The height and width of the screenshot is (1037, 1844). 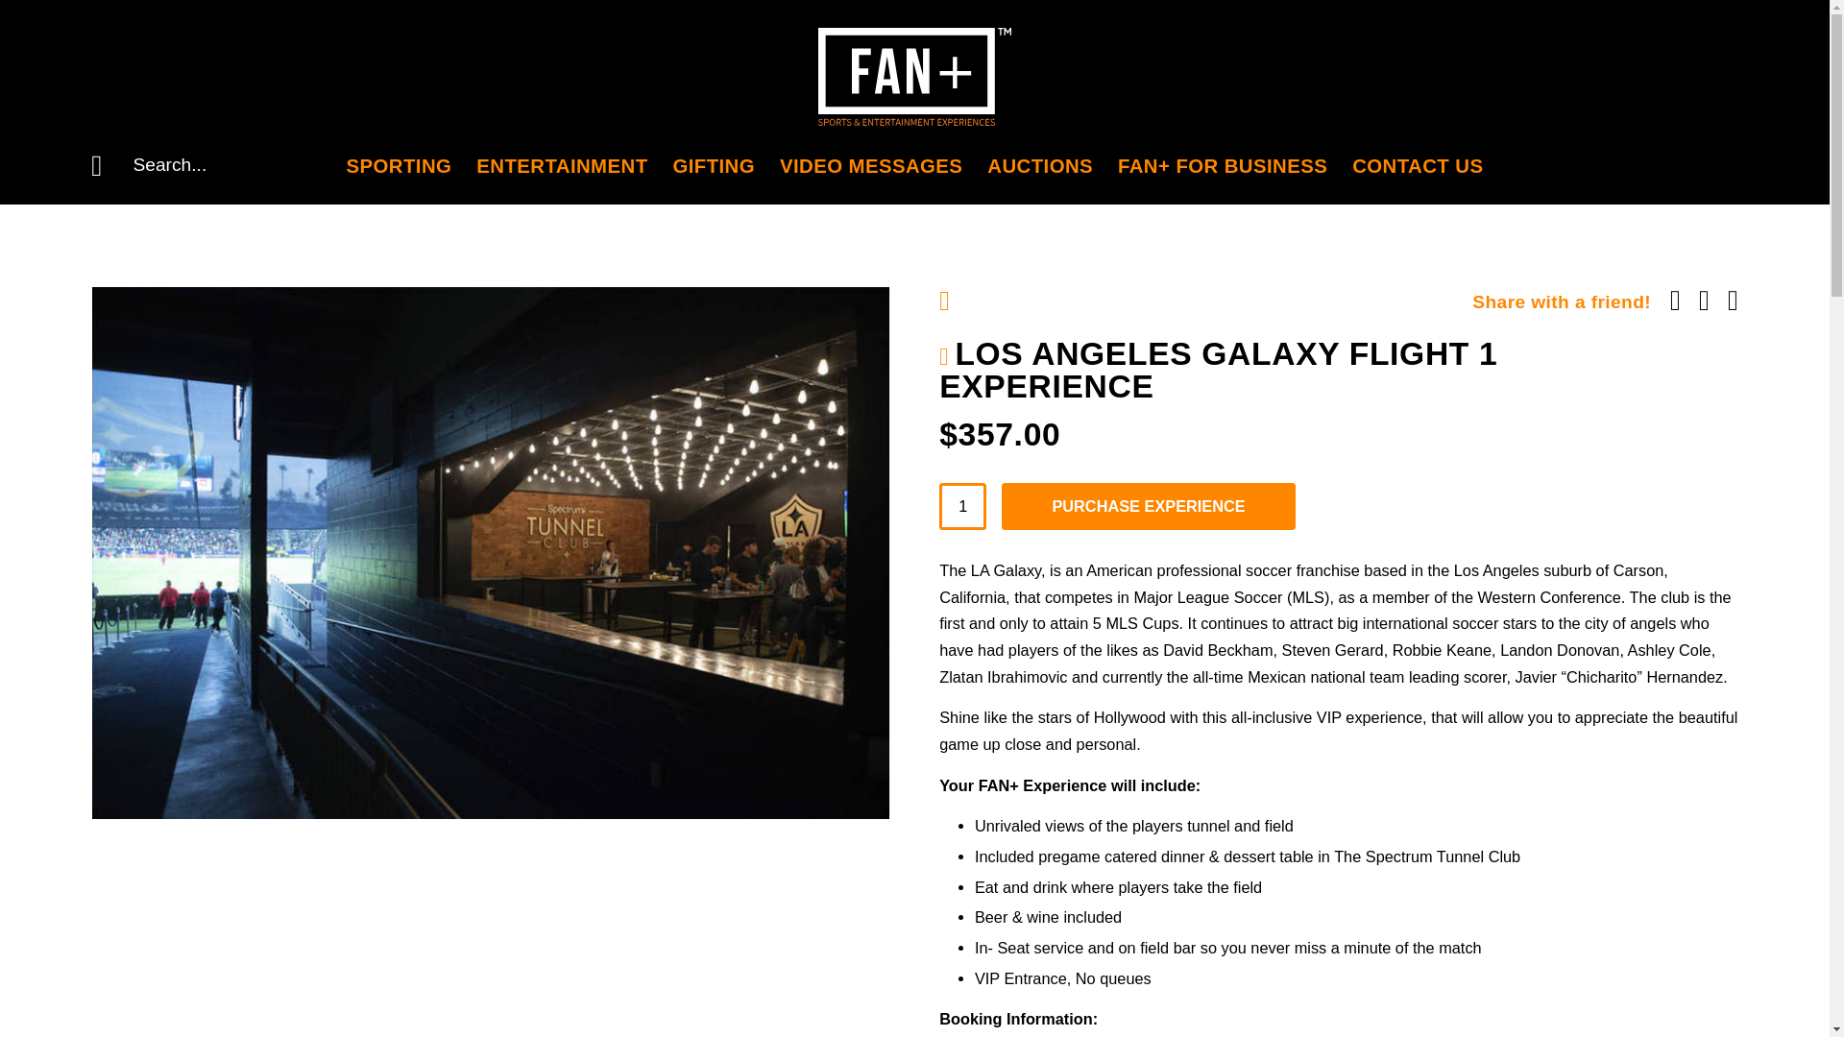 What do you see at coordinates (561, 165) in the screenshot?
I see `ENTERTAINMENT` at bounding box center [561, 165].